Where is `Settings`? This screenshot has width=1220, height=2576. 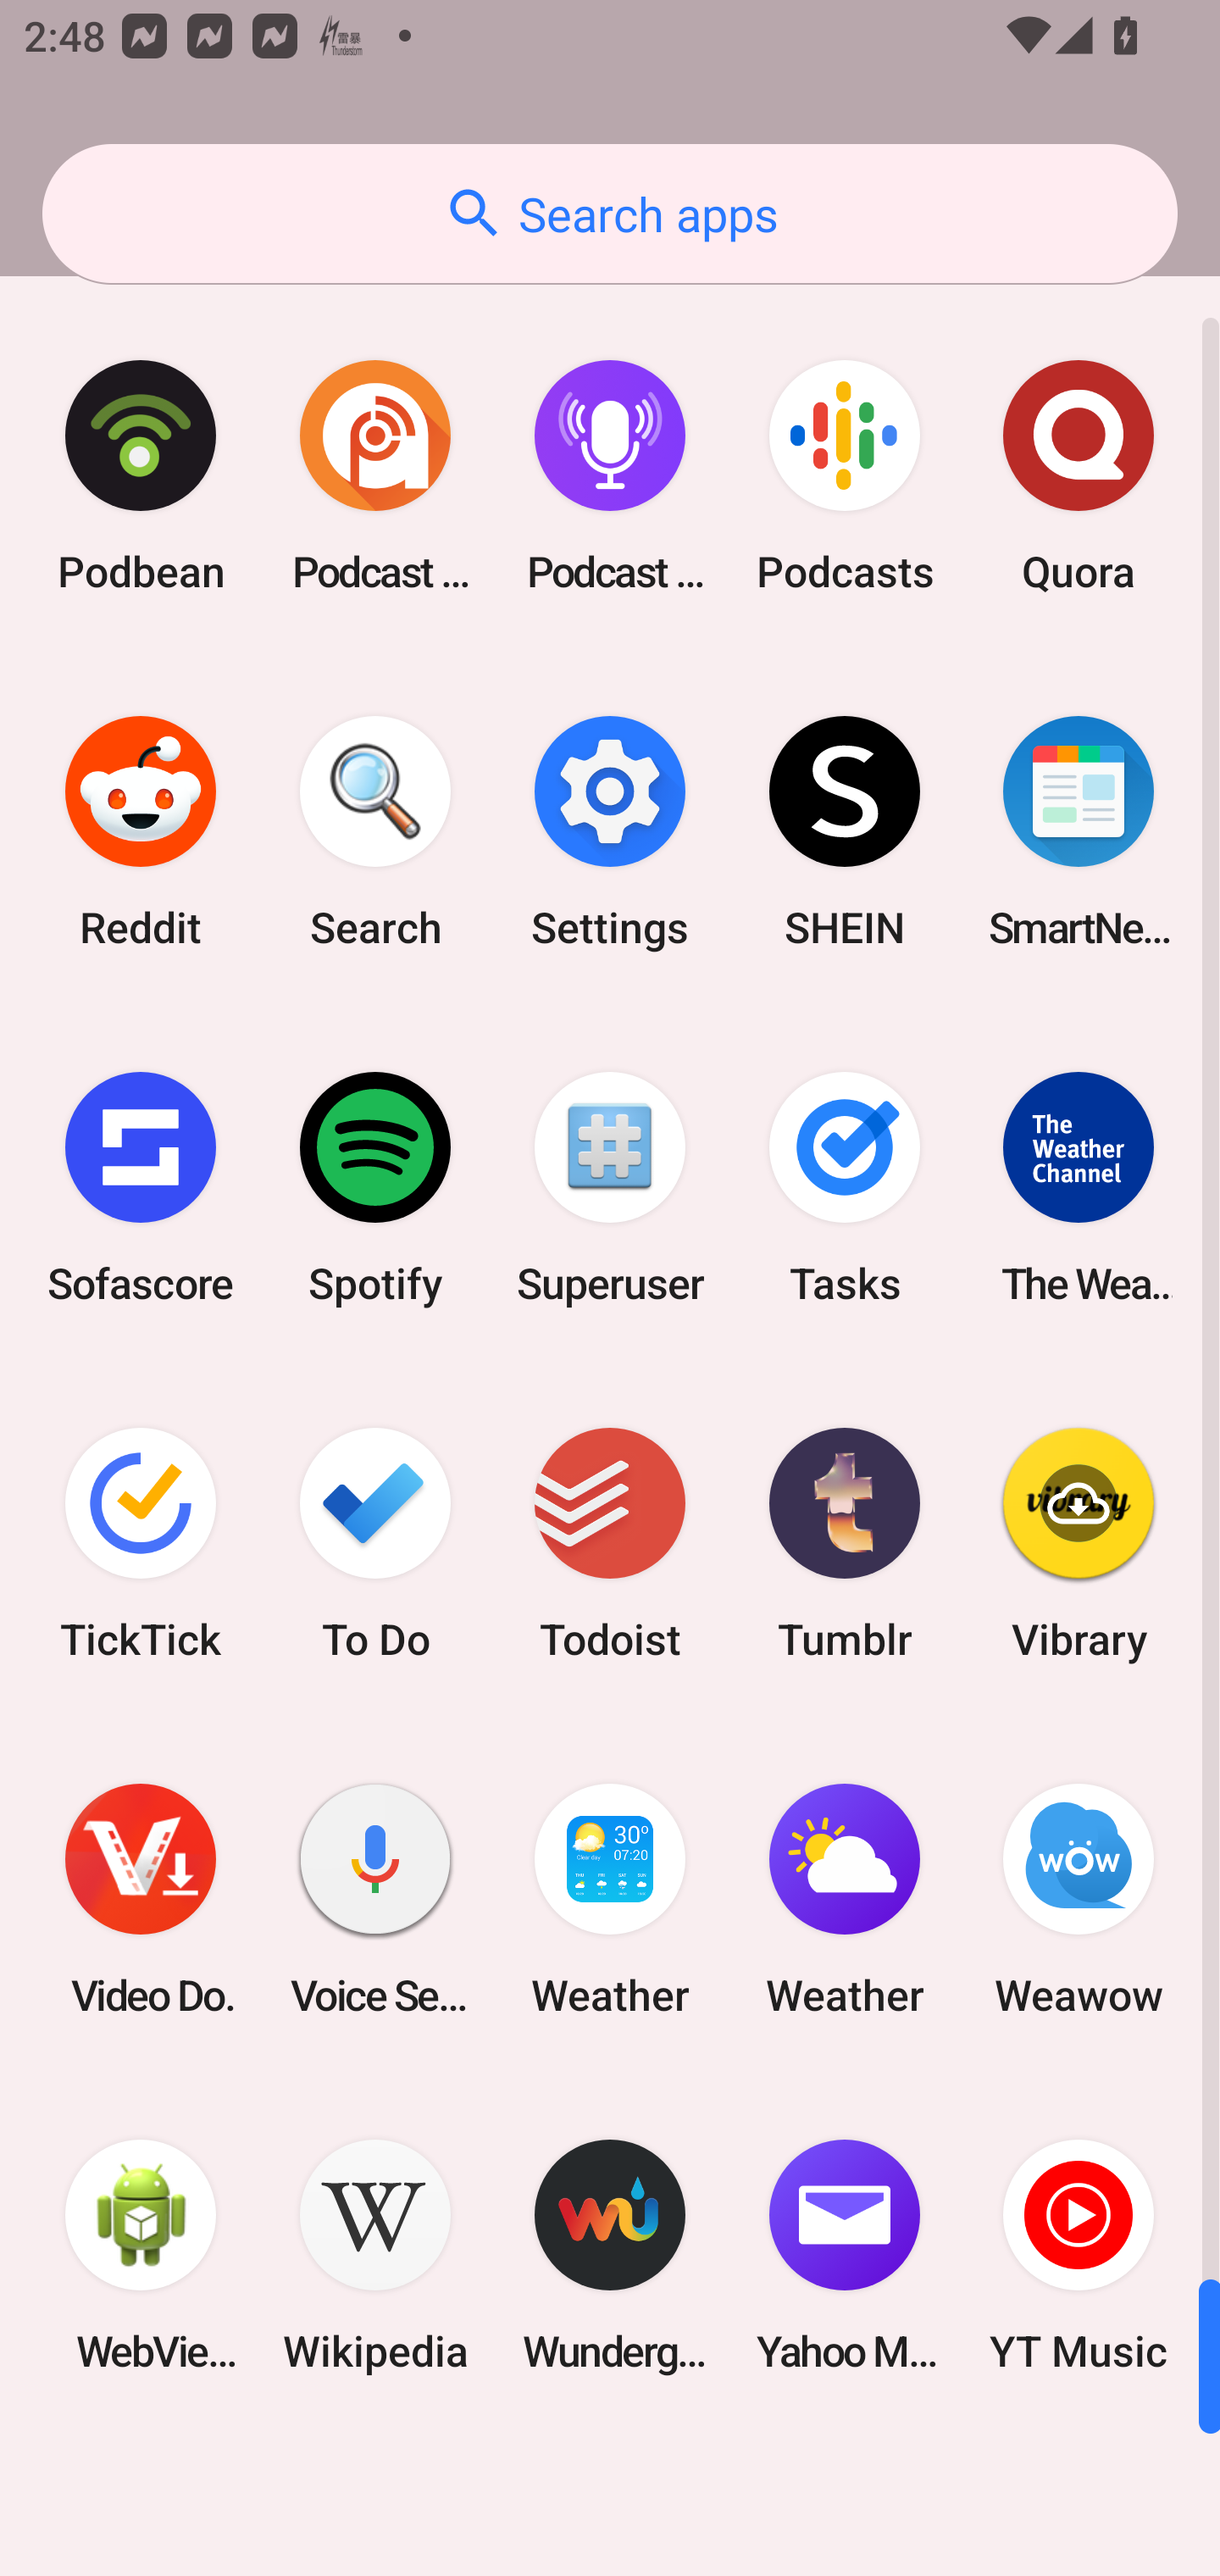
Settings is located at coordinates (610, 832).